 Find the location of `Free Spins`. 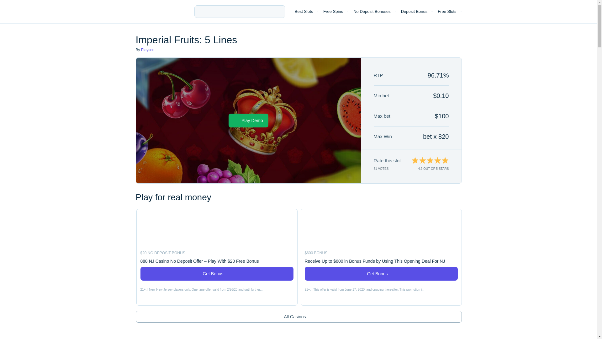

Free Spins is located at coordinates (333, 12).